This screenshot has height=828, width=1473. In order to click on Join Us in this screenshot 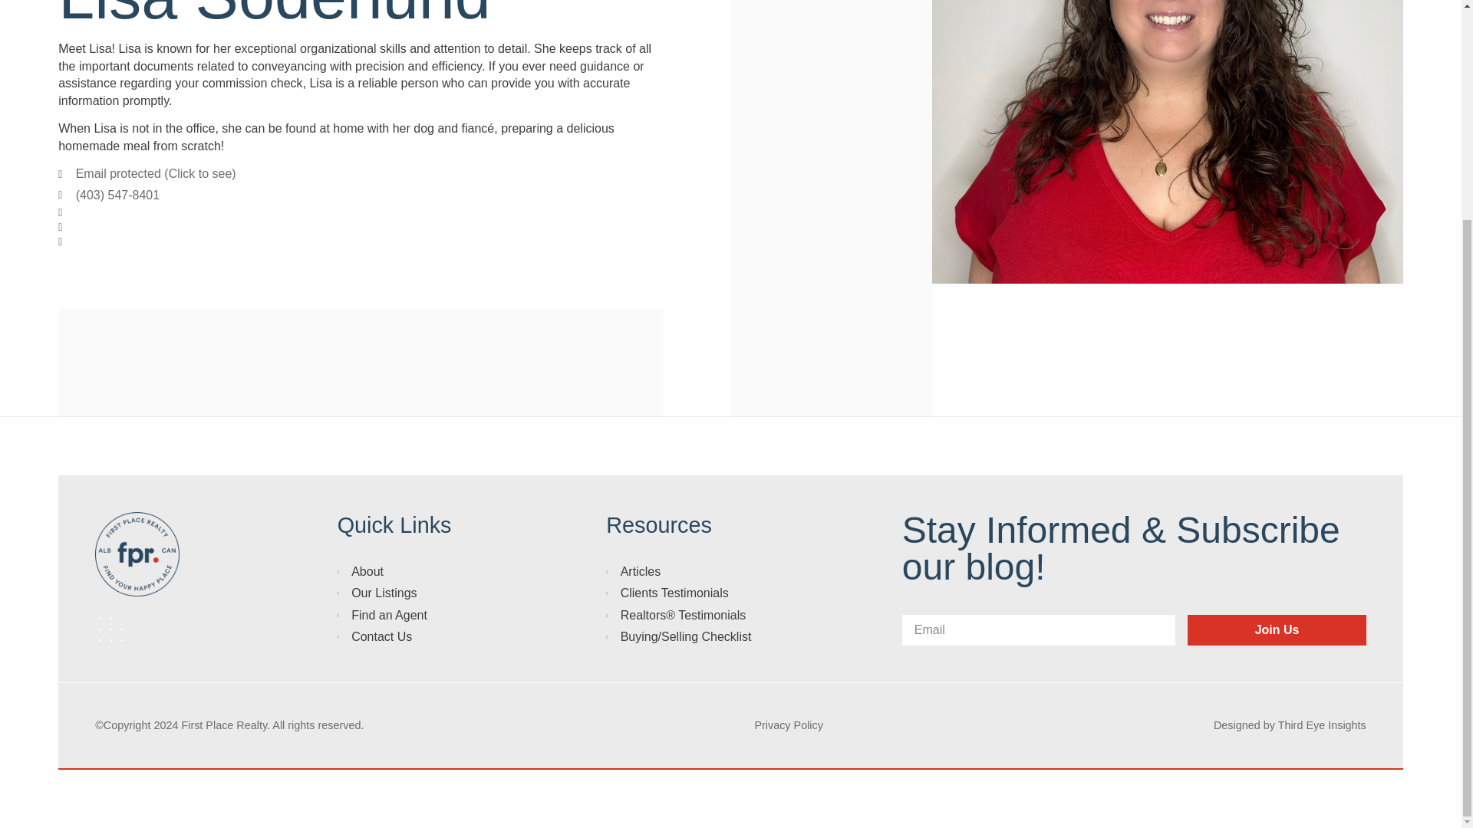, I will do `click(1276, 630)`.